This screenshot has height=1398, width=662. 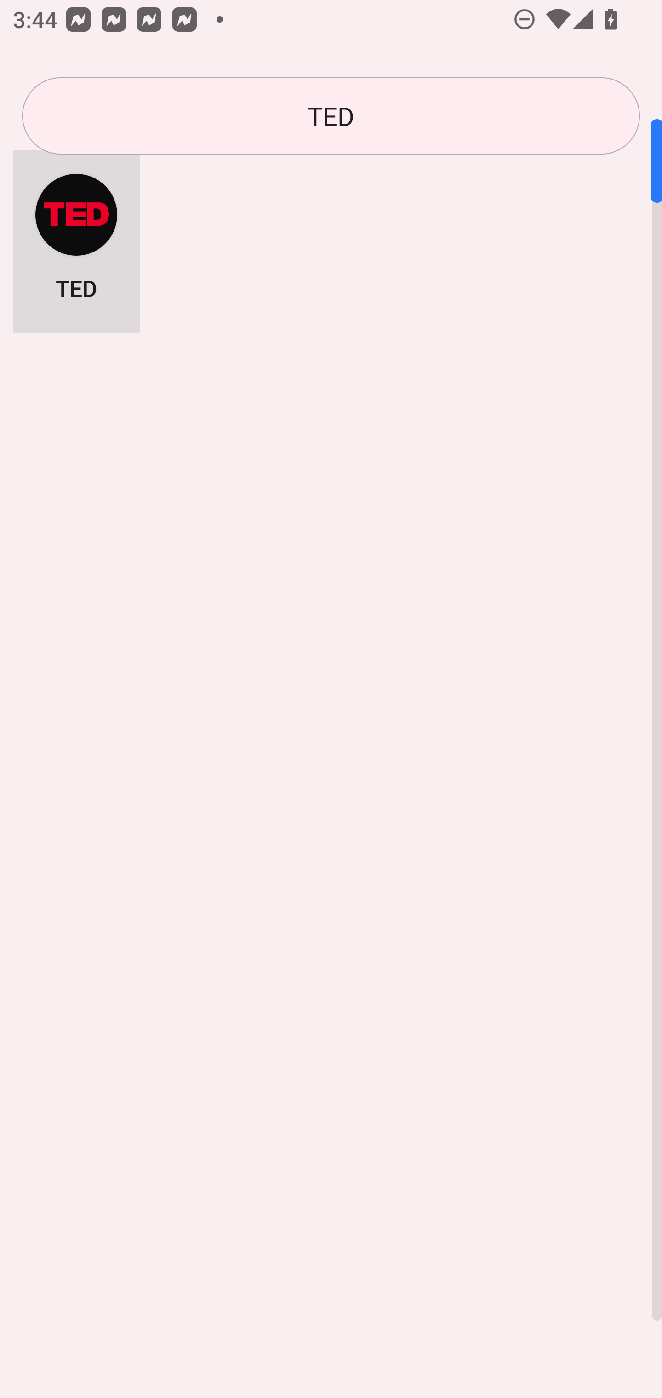 I want to click on TED, so click(x=76, y=236).